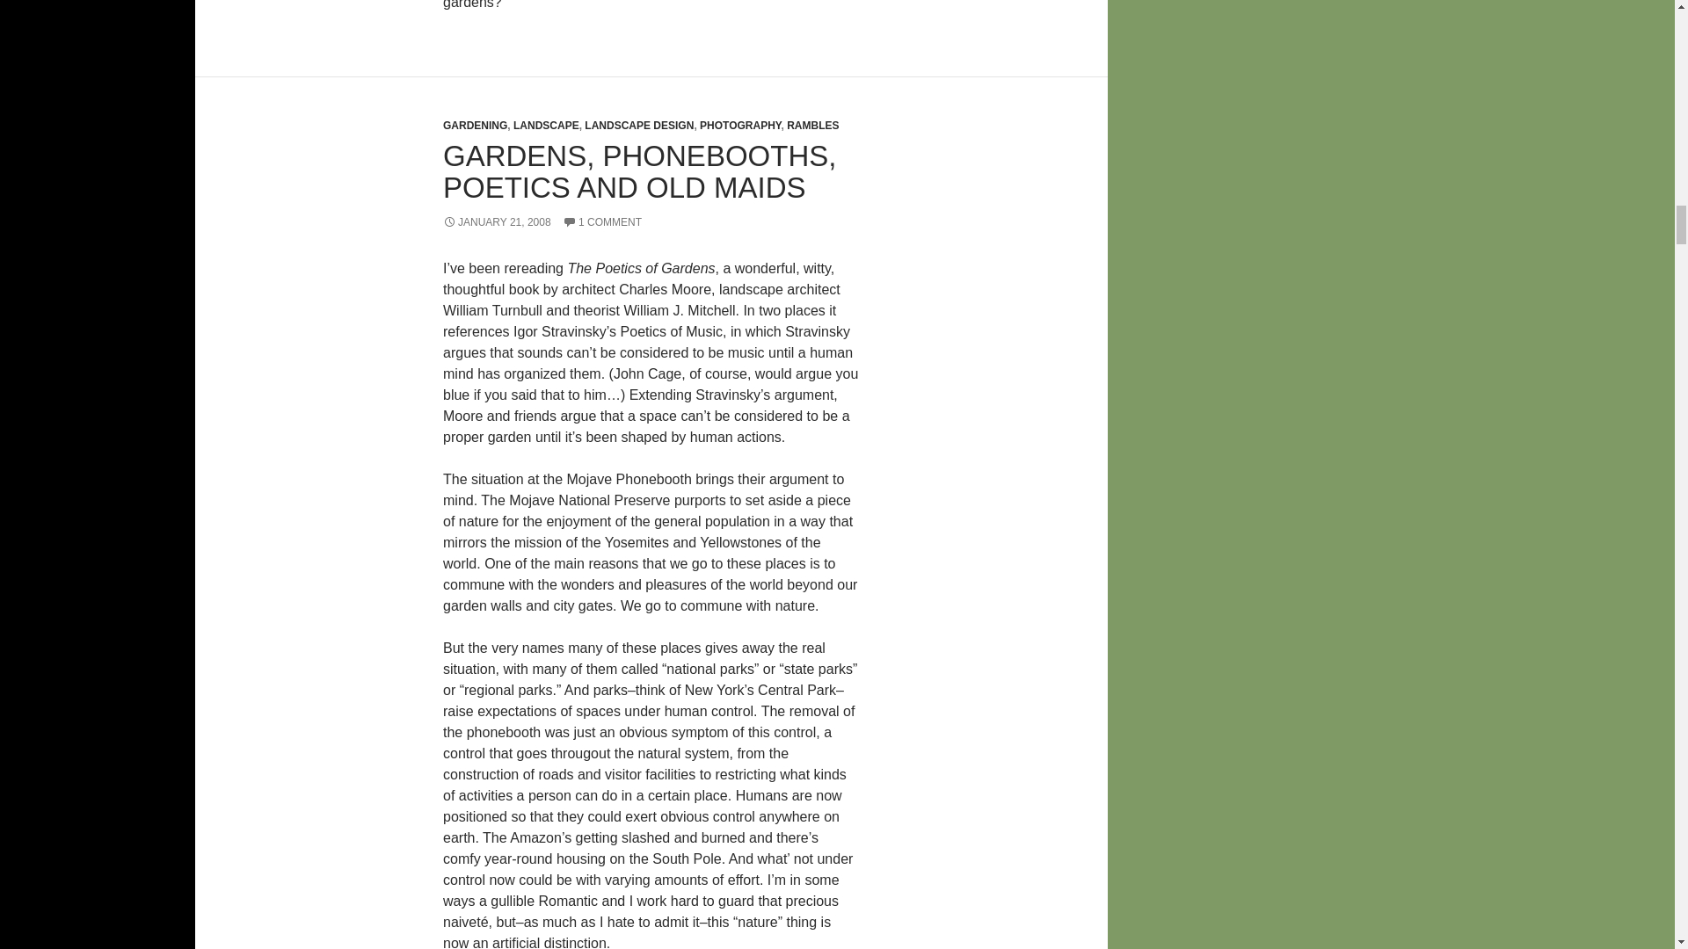 Image resolution: width=1688 pixels, height=949 pixels. I want to click on RAMBLES, so click(812, 126).